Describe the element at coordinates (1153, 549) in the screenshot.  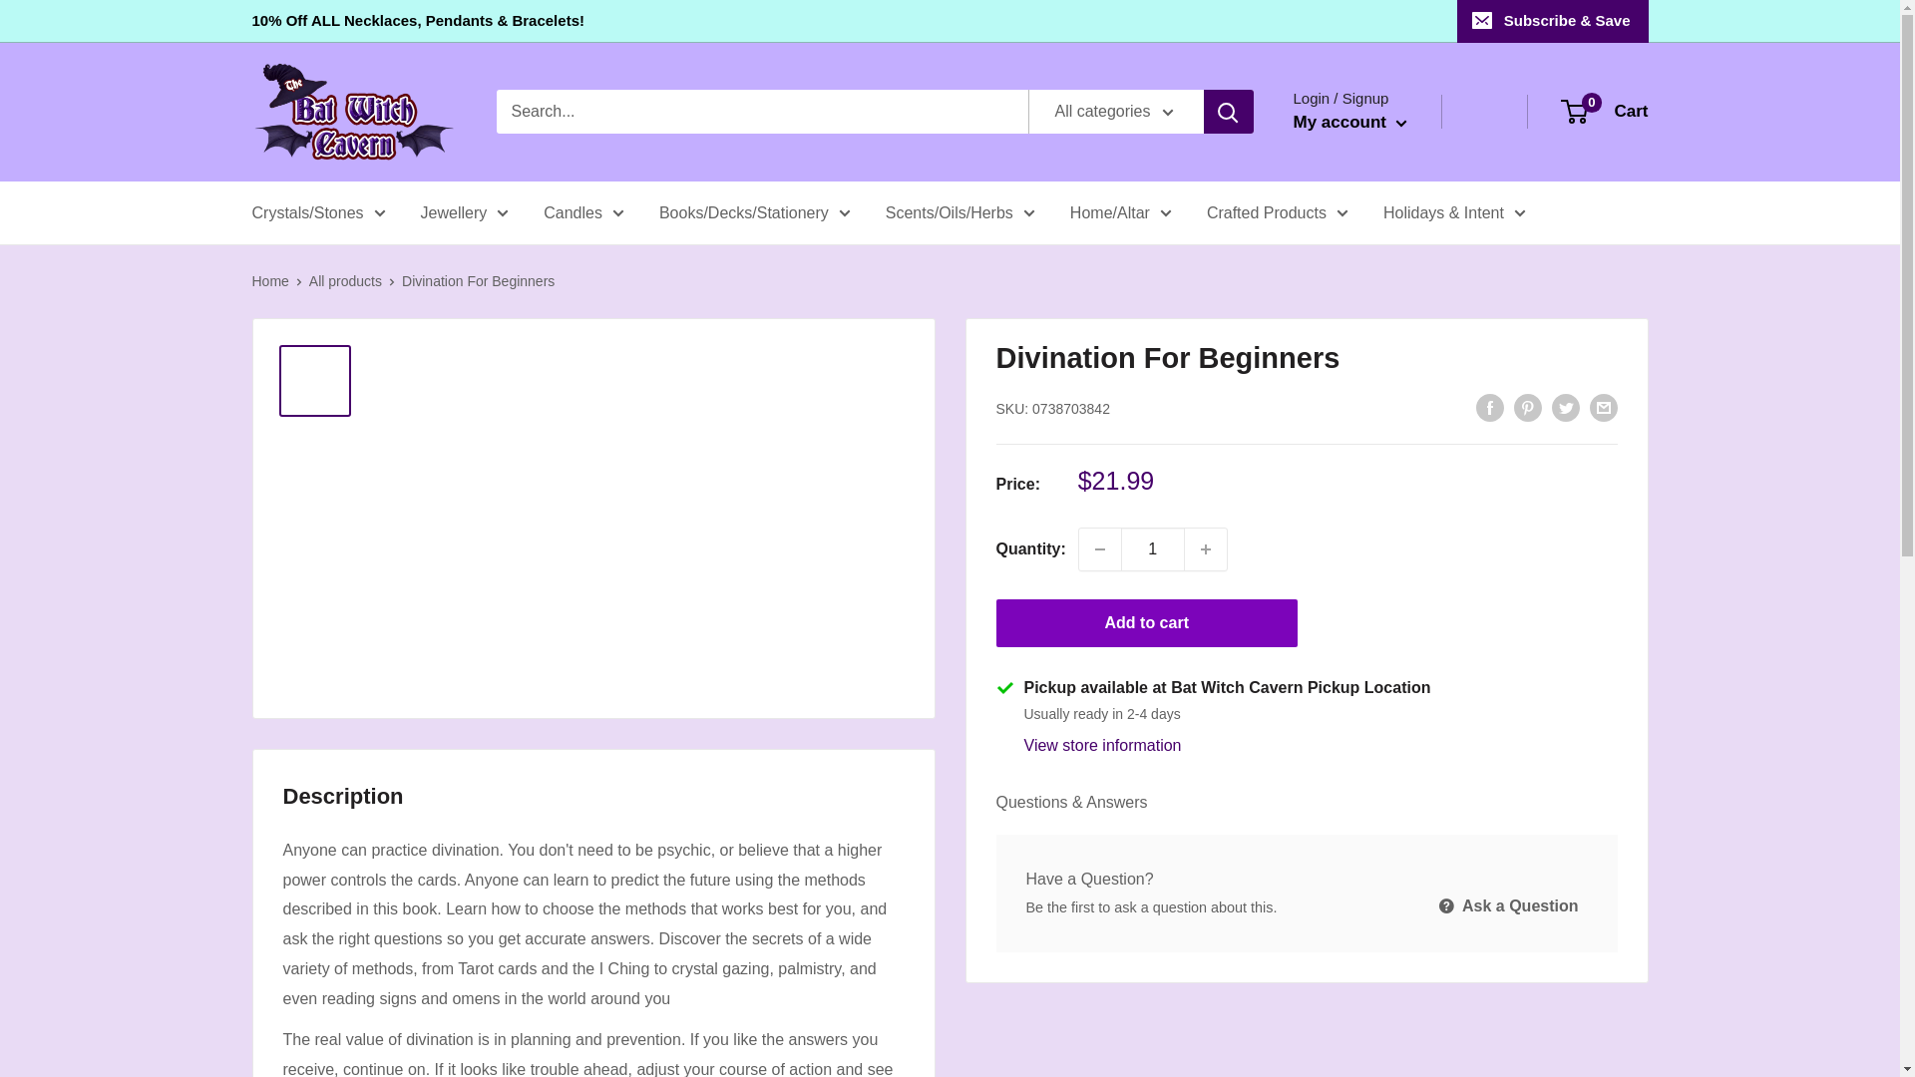
I see `1` at that location.